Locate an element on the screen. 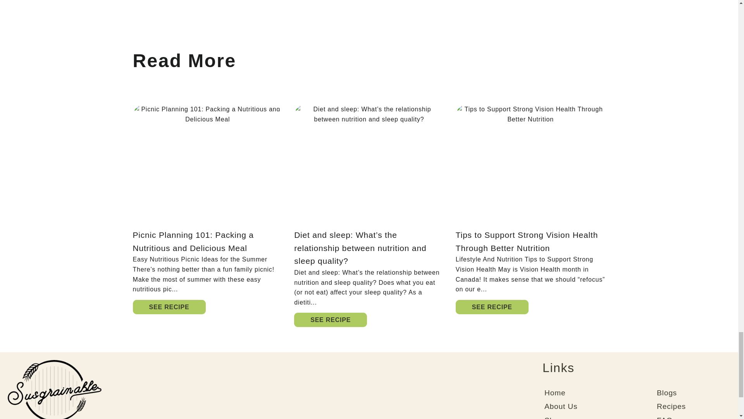  Share on Facebook is located at coordinates (290, 1).